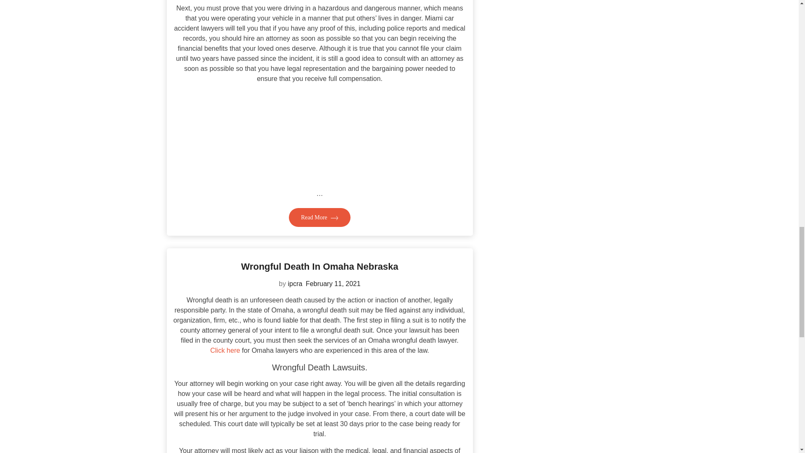 The image size is (805, 453). What do you see at coordinates (319, 217) in the screenshot?
I see `Read More` at bounding box center [319, 217].